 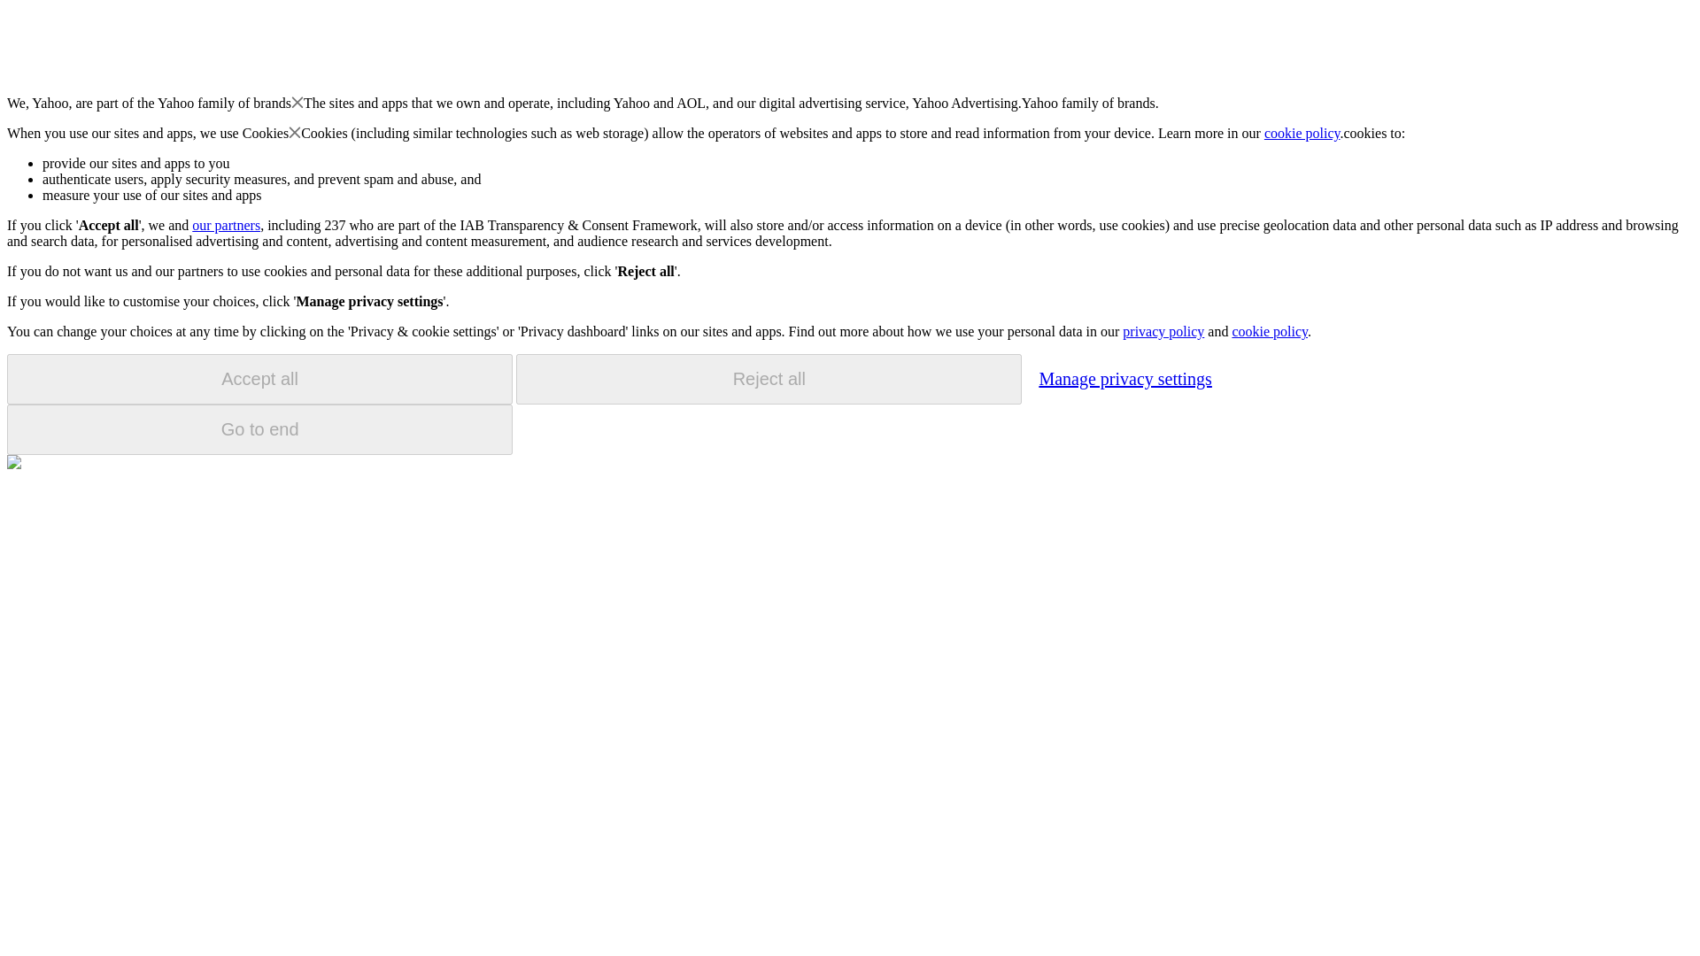 What do you see at coordinates (259, 379) in the screenshot?
I see `Accept all` at bounding box center [259, 379].